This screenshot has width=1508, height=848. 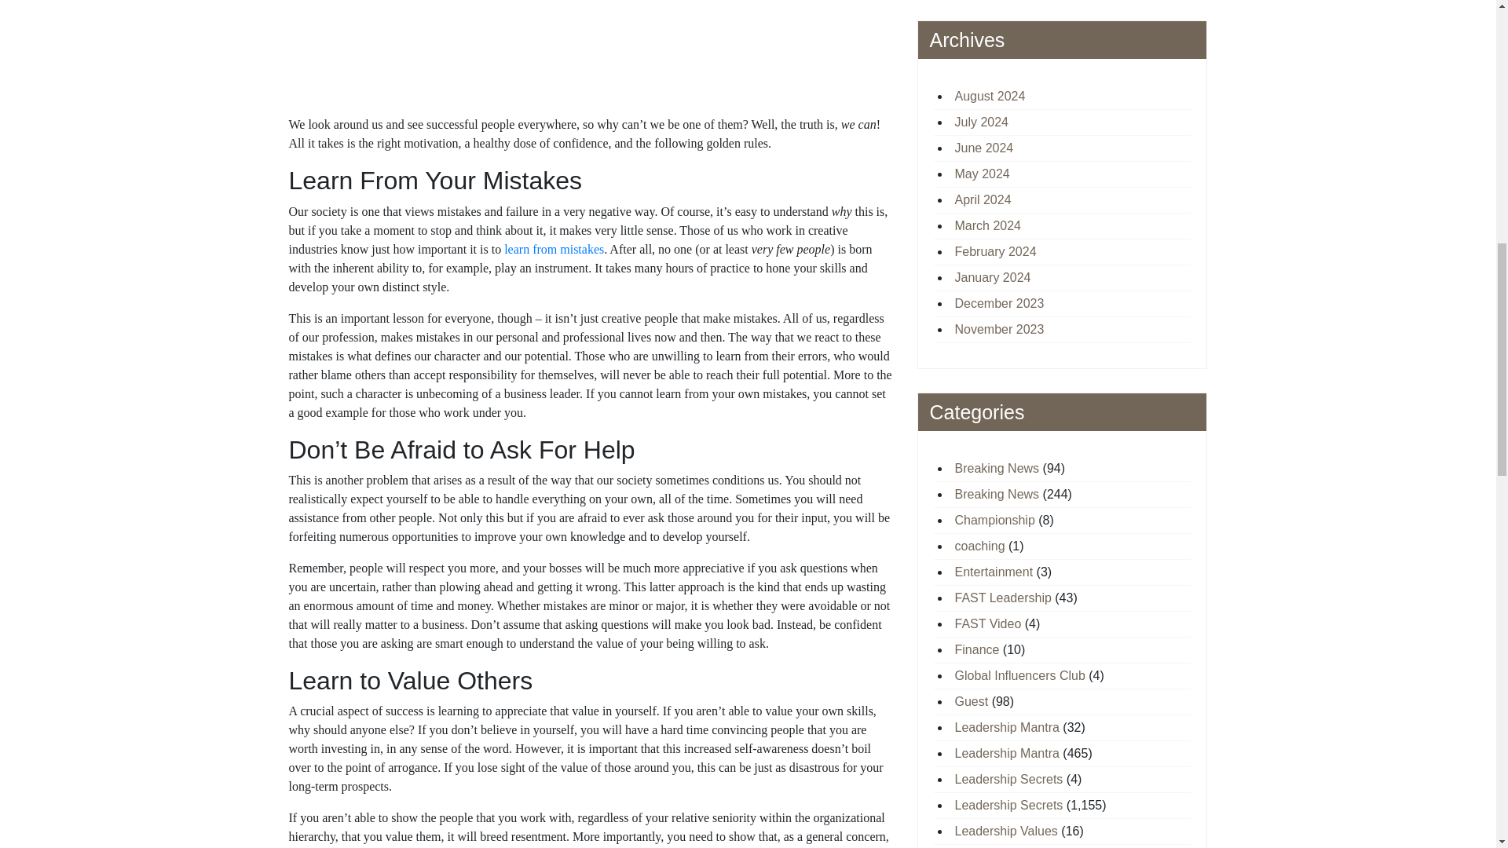 I want to click on July 2024, so click(x=982, y=122).